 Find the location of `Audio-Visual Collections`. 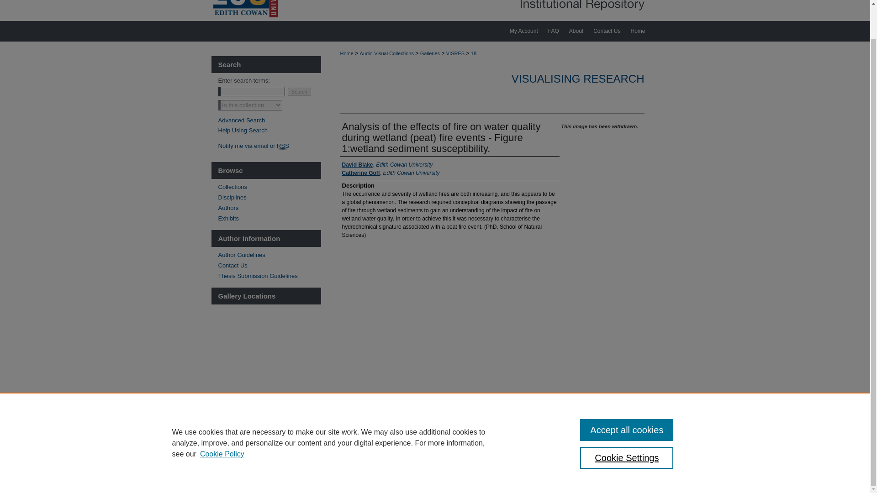

Audio-Visual Collections is located at coordinates (386, 53).